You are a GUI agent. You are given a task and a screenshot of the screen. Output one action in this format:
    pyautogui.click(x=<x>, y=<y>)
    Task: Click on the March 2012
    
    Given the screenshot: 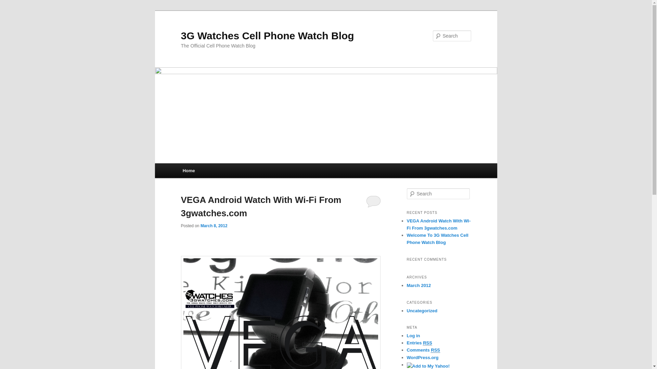 What is the action you would take?
    pyautogui.click(x=419, y=286)
    